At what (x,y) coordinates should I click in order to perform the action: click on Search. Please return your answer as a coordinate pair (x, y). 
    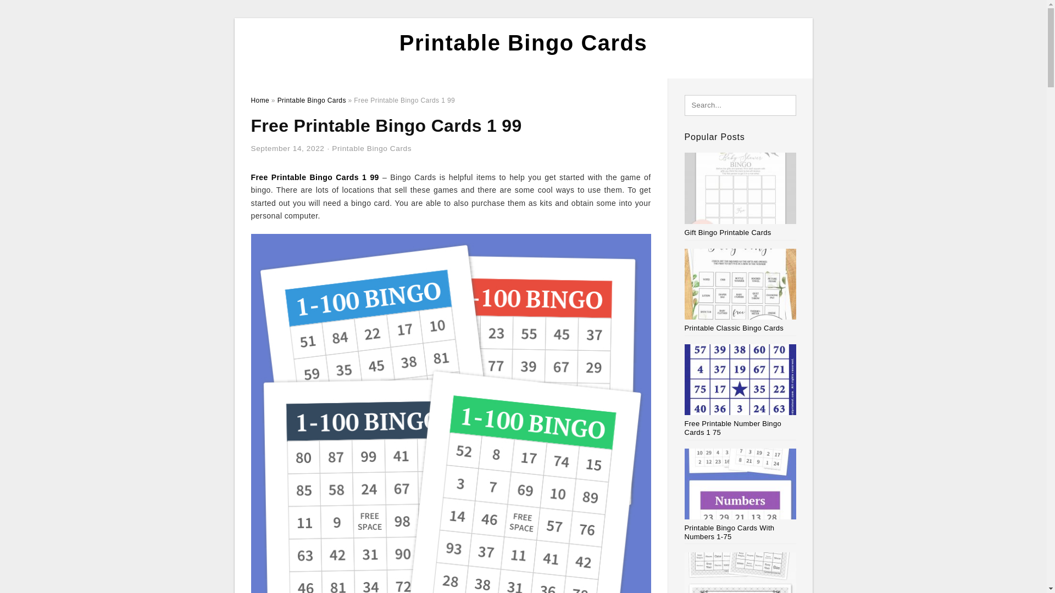
    Looking at the image, I should click on (32, 12).